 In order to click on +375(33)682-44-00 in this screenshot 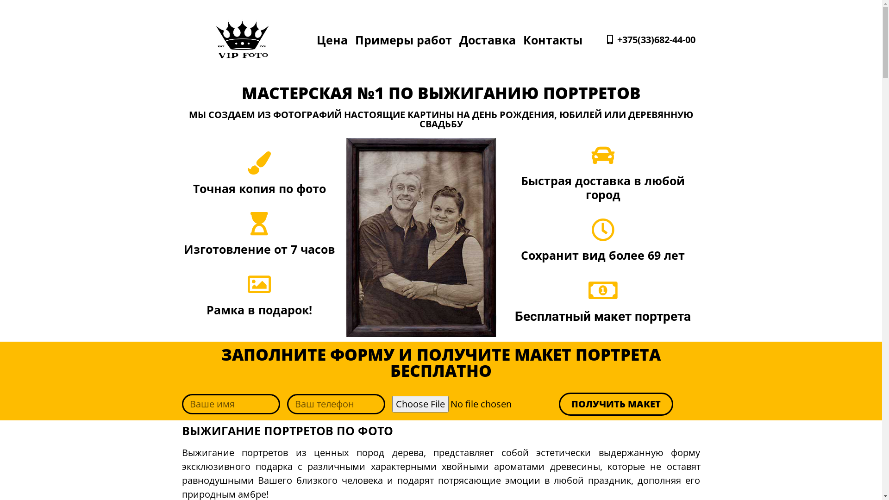, I will do `click(651, 40)`.